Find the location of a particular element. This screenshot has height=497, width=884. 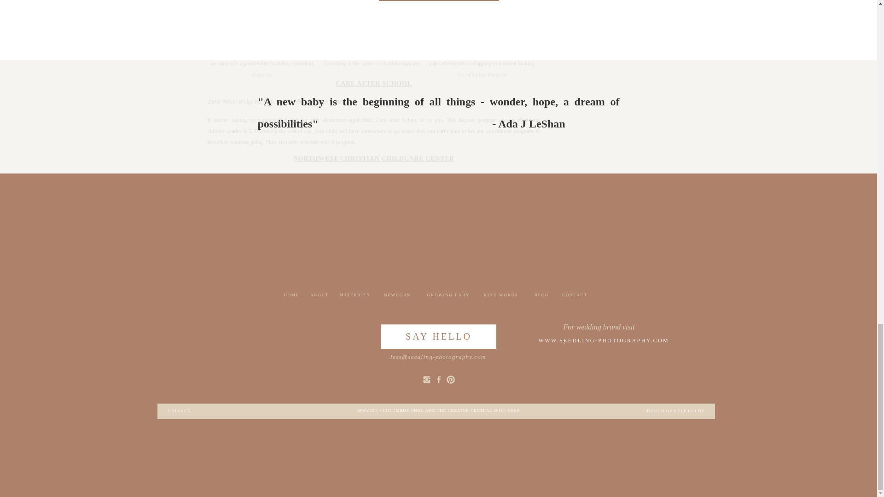

NORTHWEST CHRISTIAN CHILDCARE CENTER is located at coordinates (374, 158).